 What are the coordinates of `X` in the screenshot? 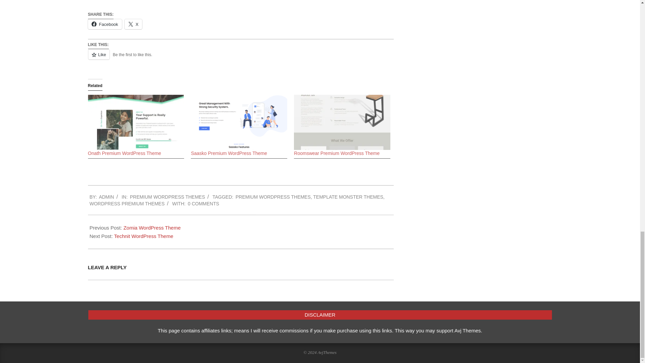 It's located at (133, 24).